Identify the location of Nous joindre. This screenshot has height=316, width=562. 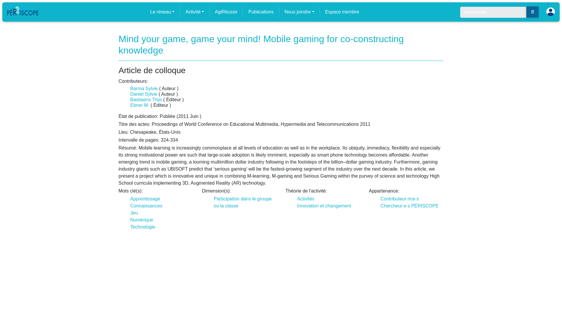
(299, 12).